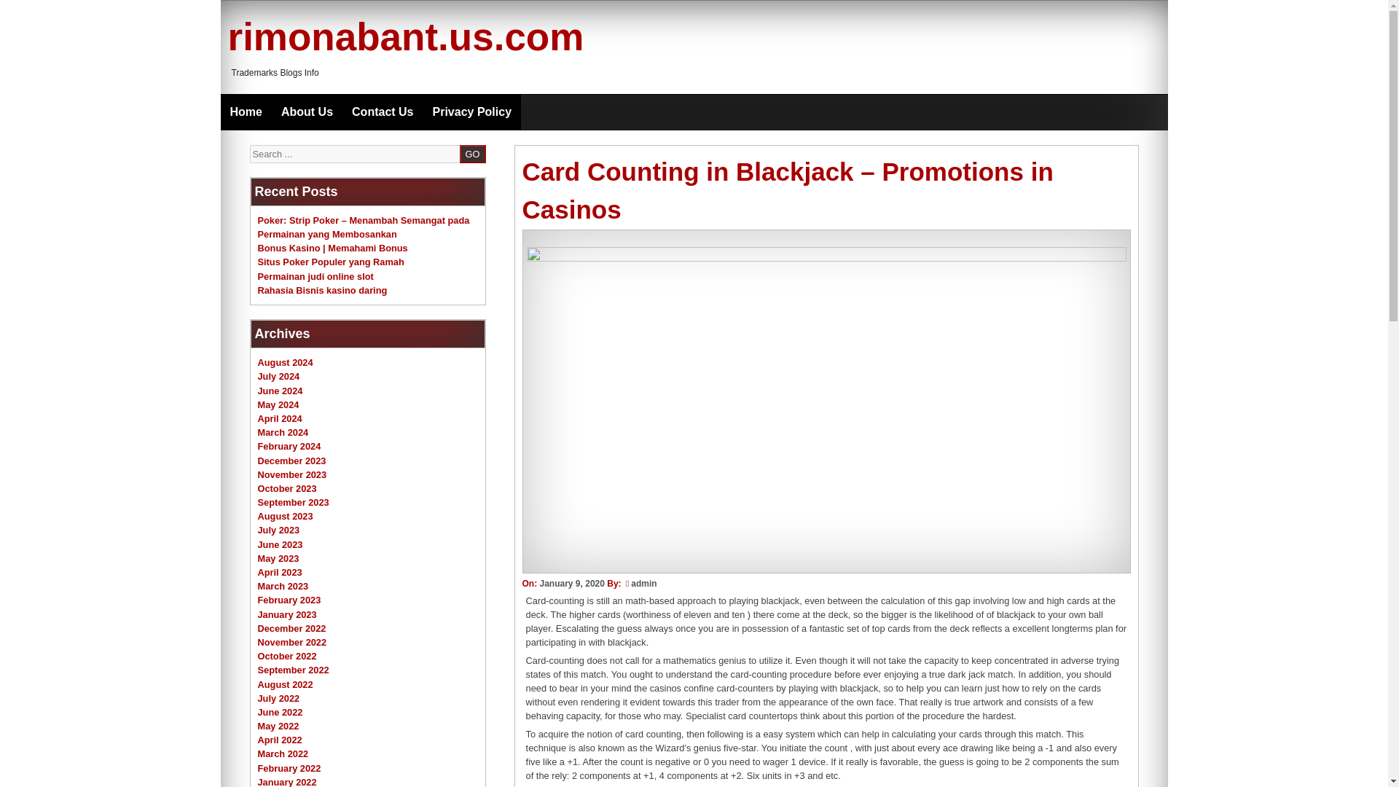 The image size is (1399, 787). What do you see at coordinates (289, 446) in the screenshot?
I see `February 2024` at bounding box center [289, 446].